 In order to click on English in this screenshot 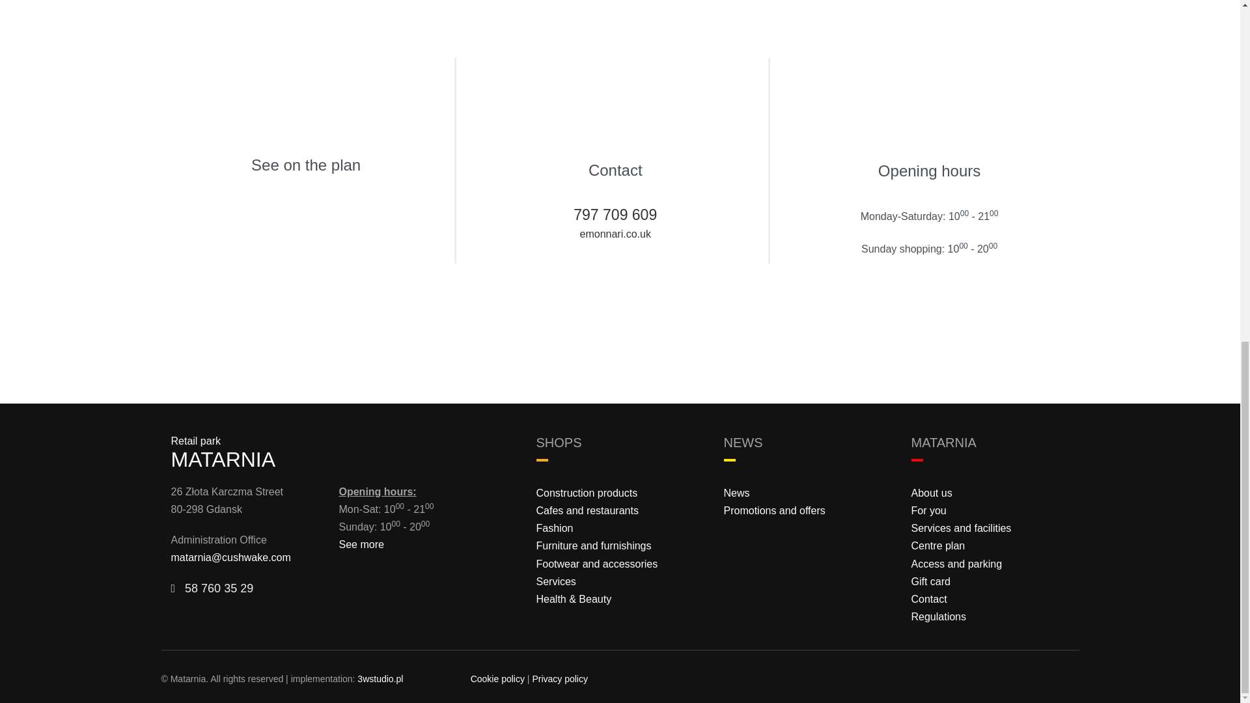, I will do `click(1042, 681)`.